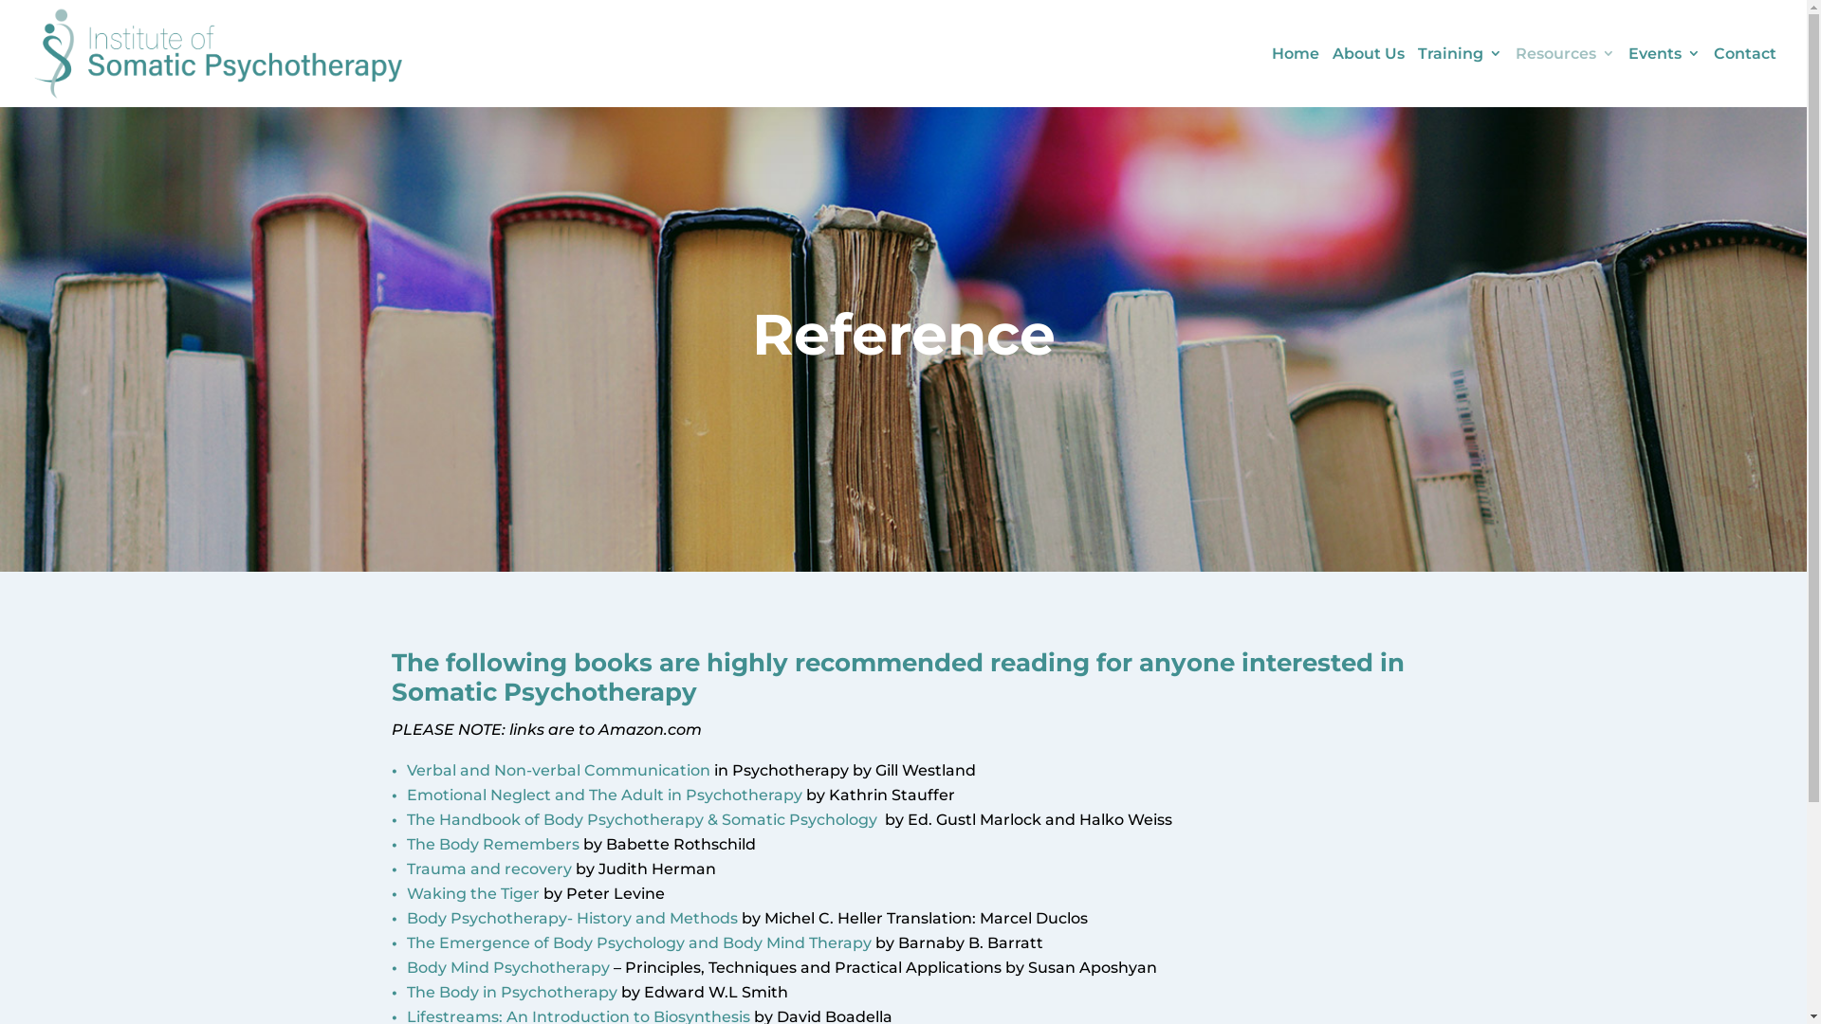 This screenshot has height=1024, width=1821. Describe the element at coordinates (1745, 78) in the screenshot. I see `Contact` at that location.